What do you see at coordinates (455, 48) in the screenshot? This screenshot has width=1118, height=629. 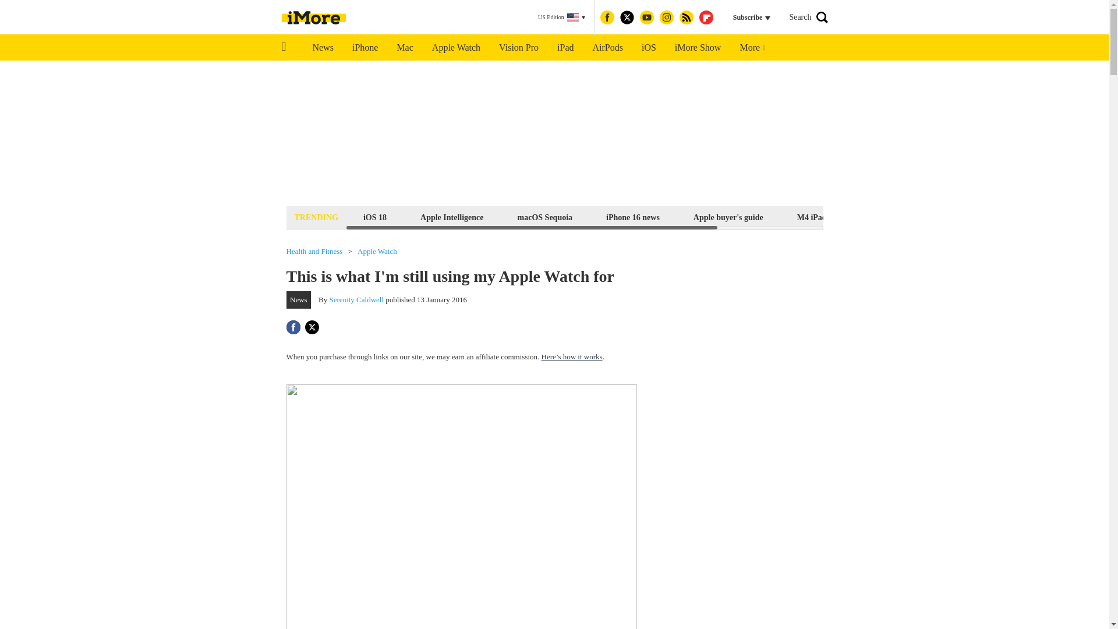 I see `Apple Watch` at bounding box center [455, 48].